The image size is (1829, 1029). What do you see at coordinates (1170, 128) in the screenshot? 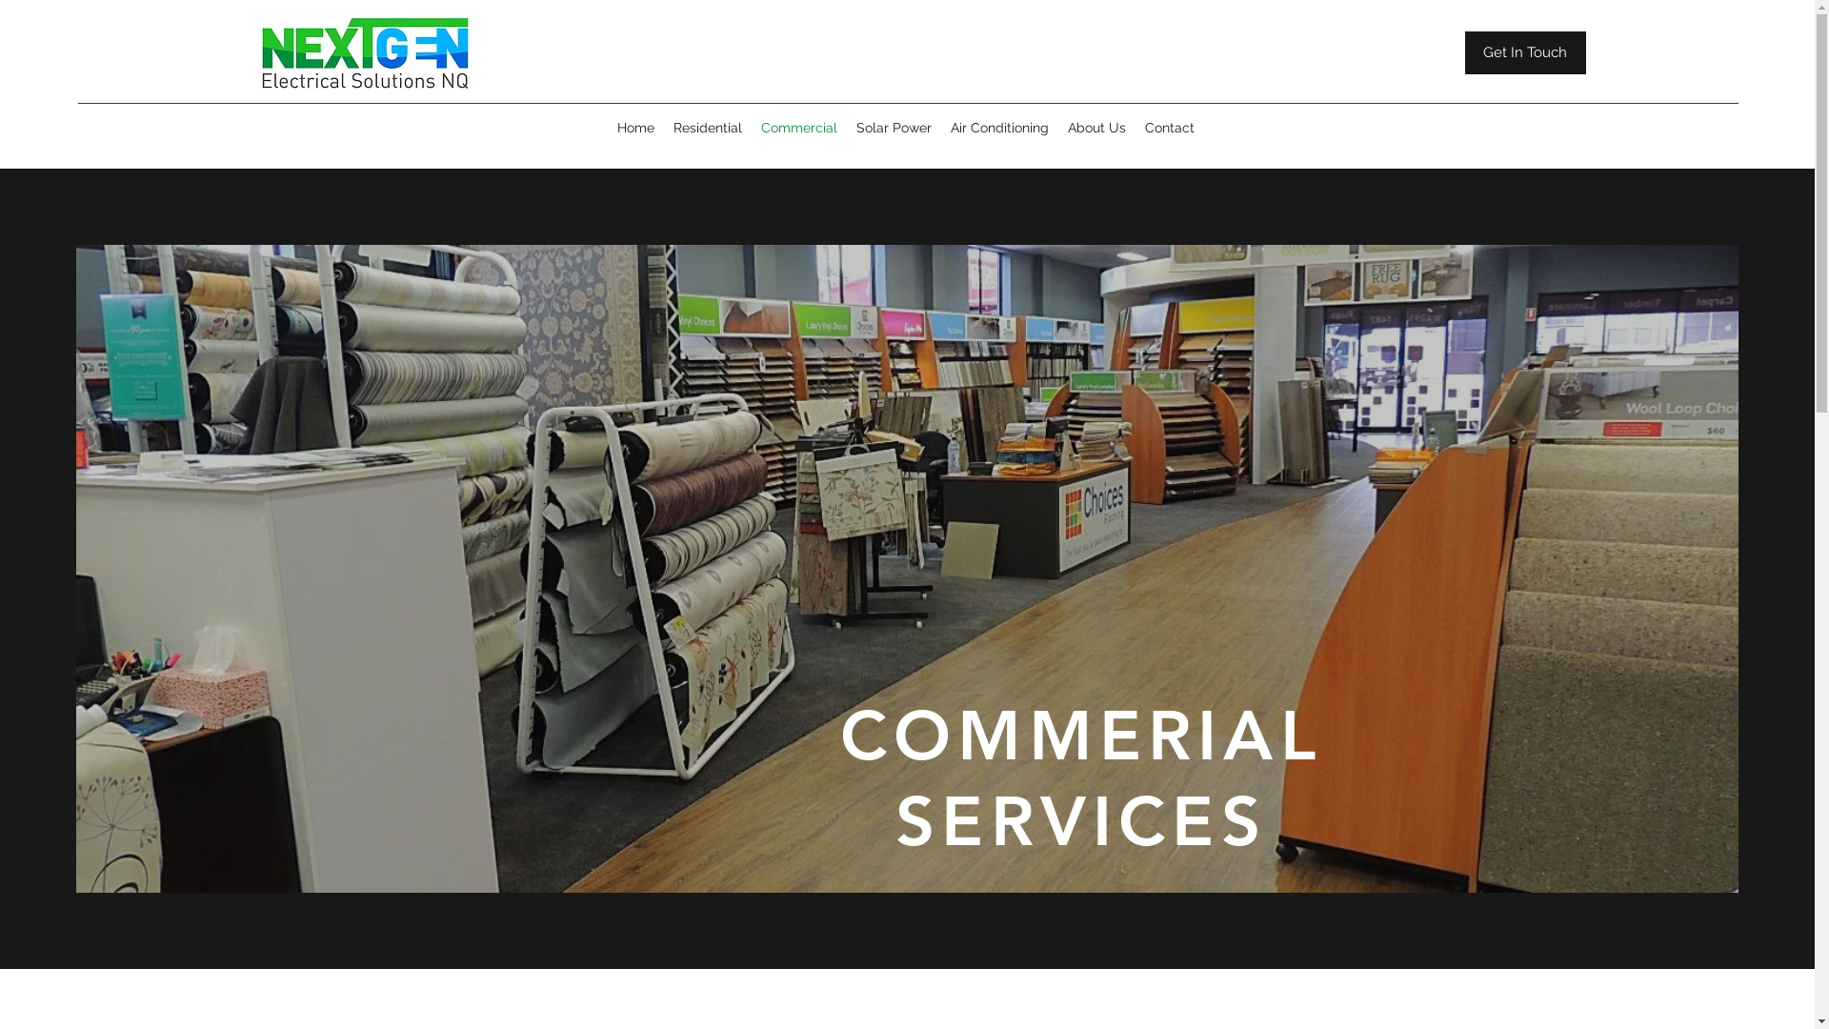
I see `Contact` at bounding box center [1170, 128].